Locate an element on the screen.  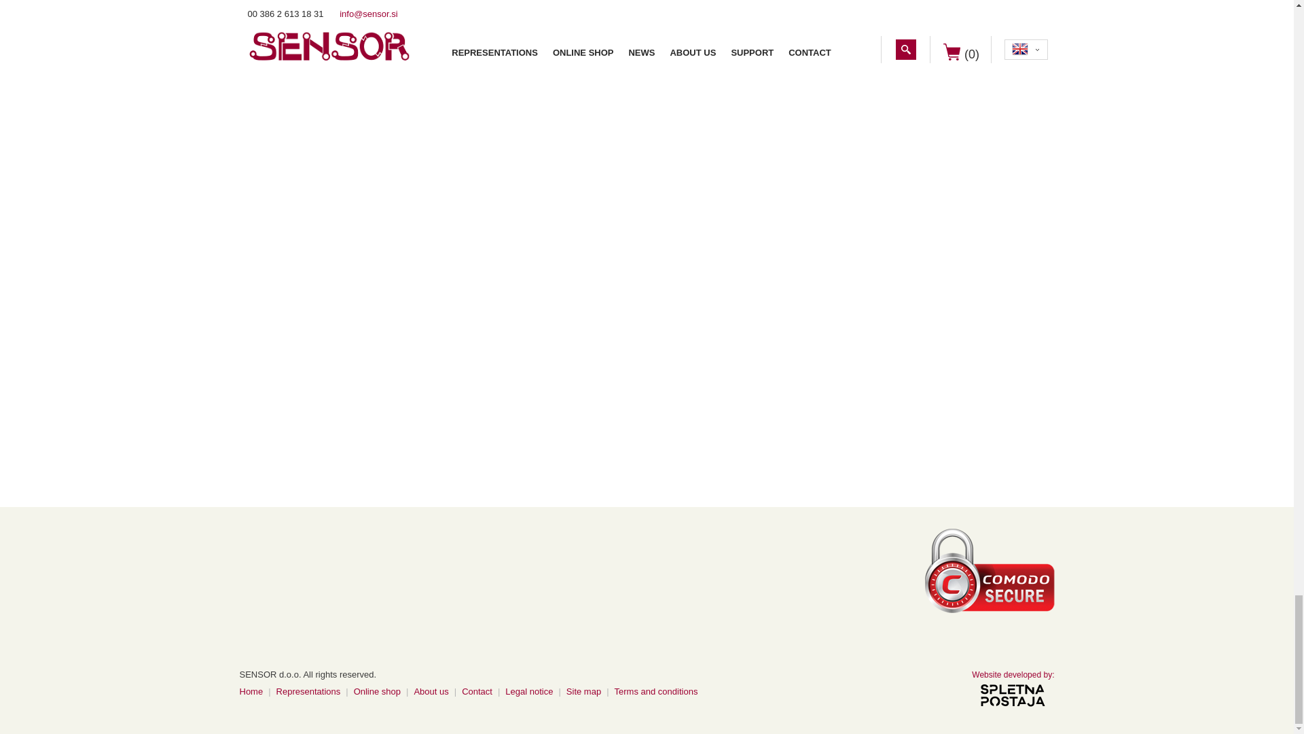
About us is located at coordinates (431, 691).